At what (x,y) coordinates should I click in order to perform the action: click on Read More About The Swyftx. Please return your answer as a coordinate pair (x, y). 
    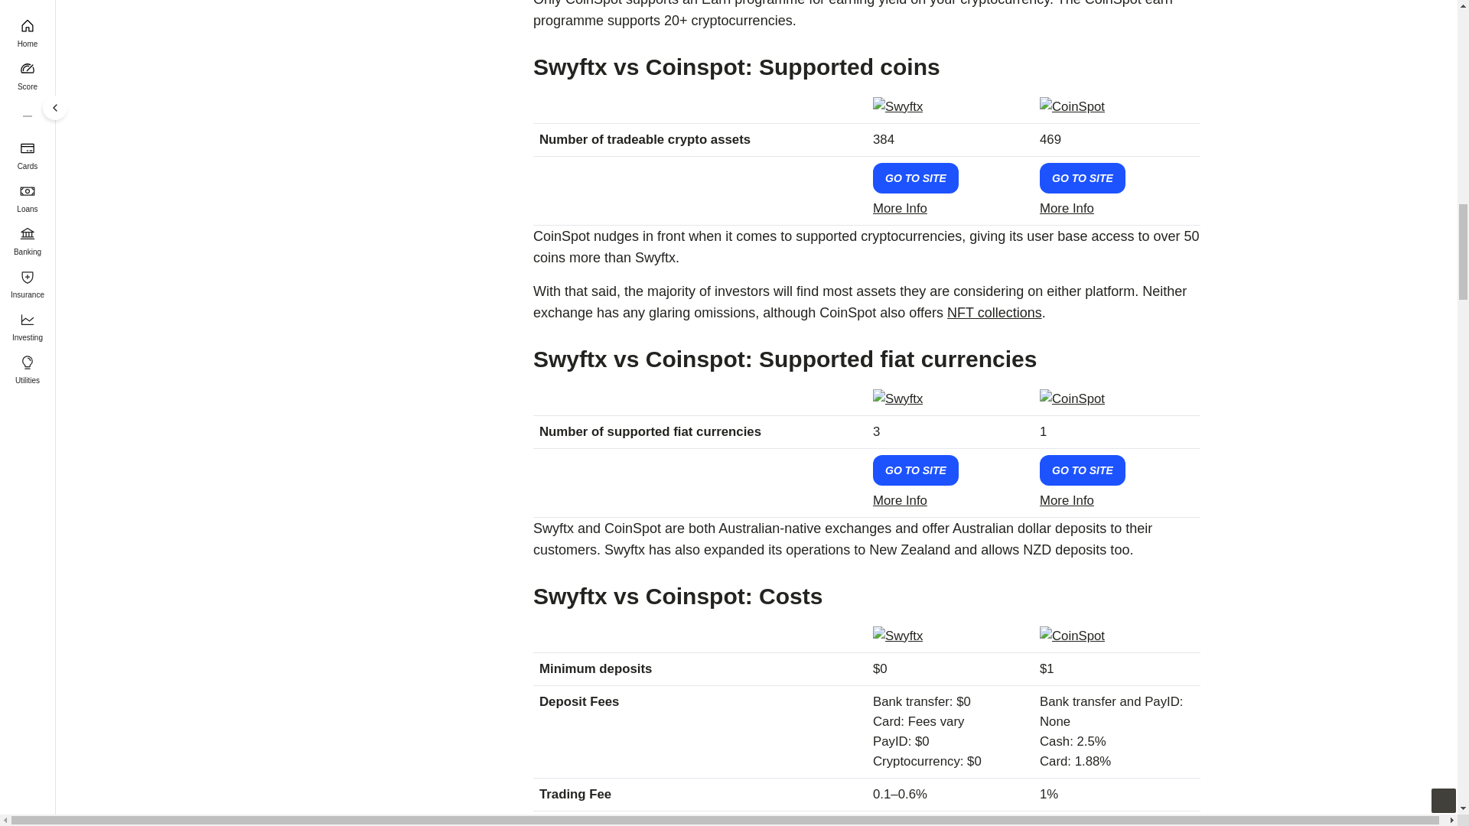
    Looking at the image, I should click on (900, 500).